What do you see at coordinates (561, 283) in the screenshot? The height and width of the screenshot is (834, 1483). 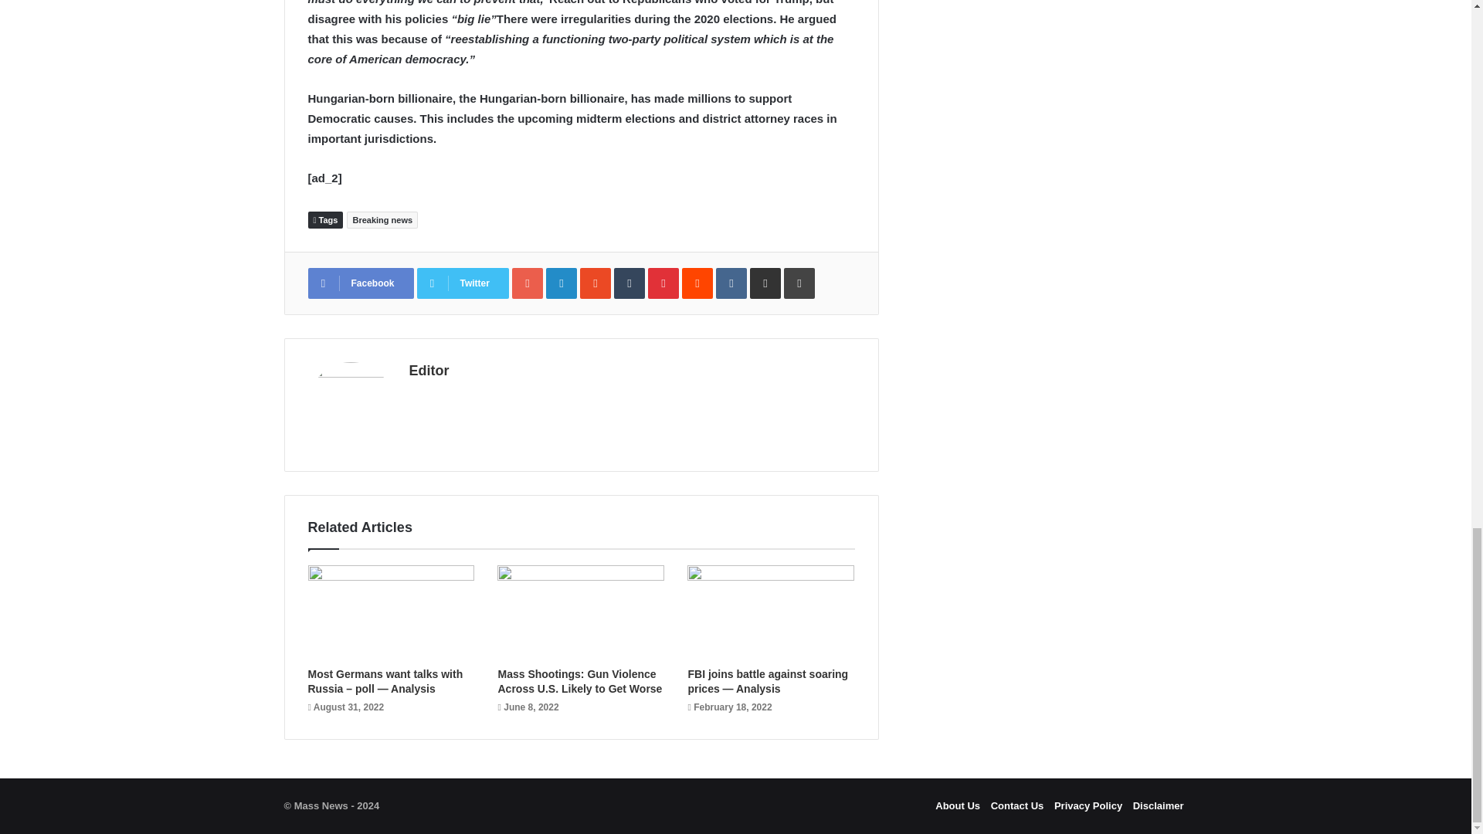 I see `LinkedIn` at bounding box center [561, 283].